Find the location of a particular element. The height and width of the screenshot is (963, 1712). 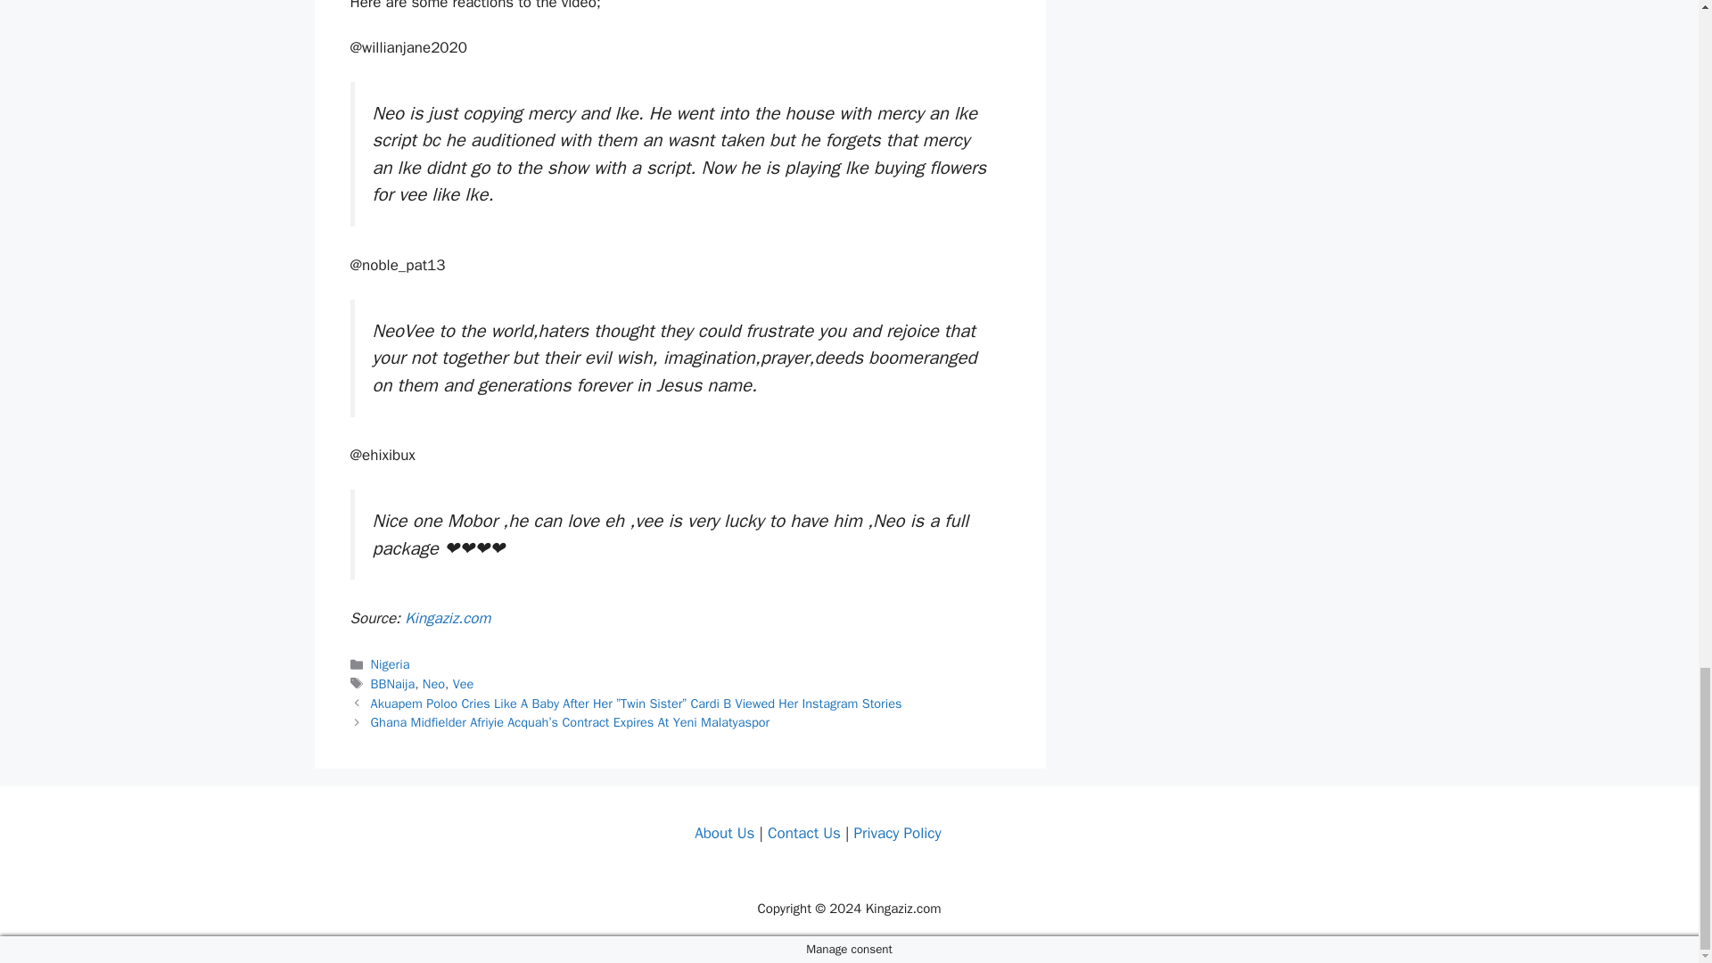

Vee is located at coordinates (464, 684).